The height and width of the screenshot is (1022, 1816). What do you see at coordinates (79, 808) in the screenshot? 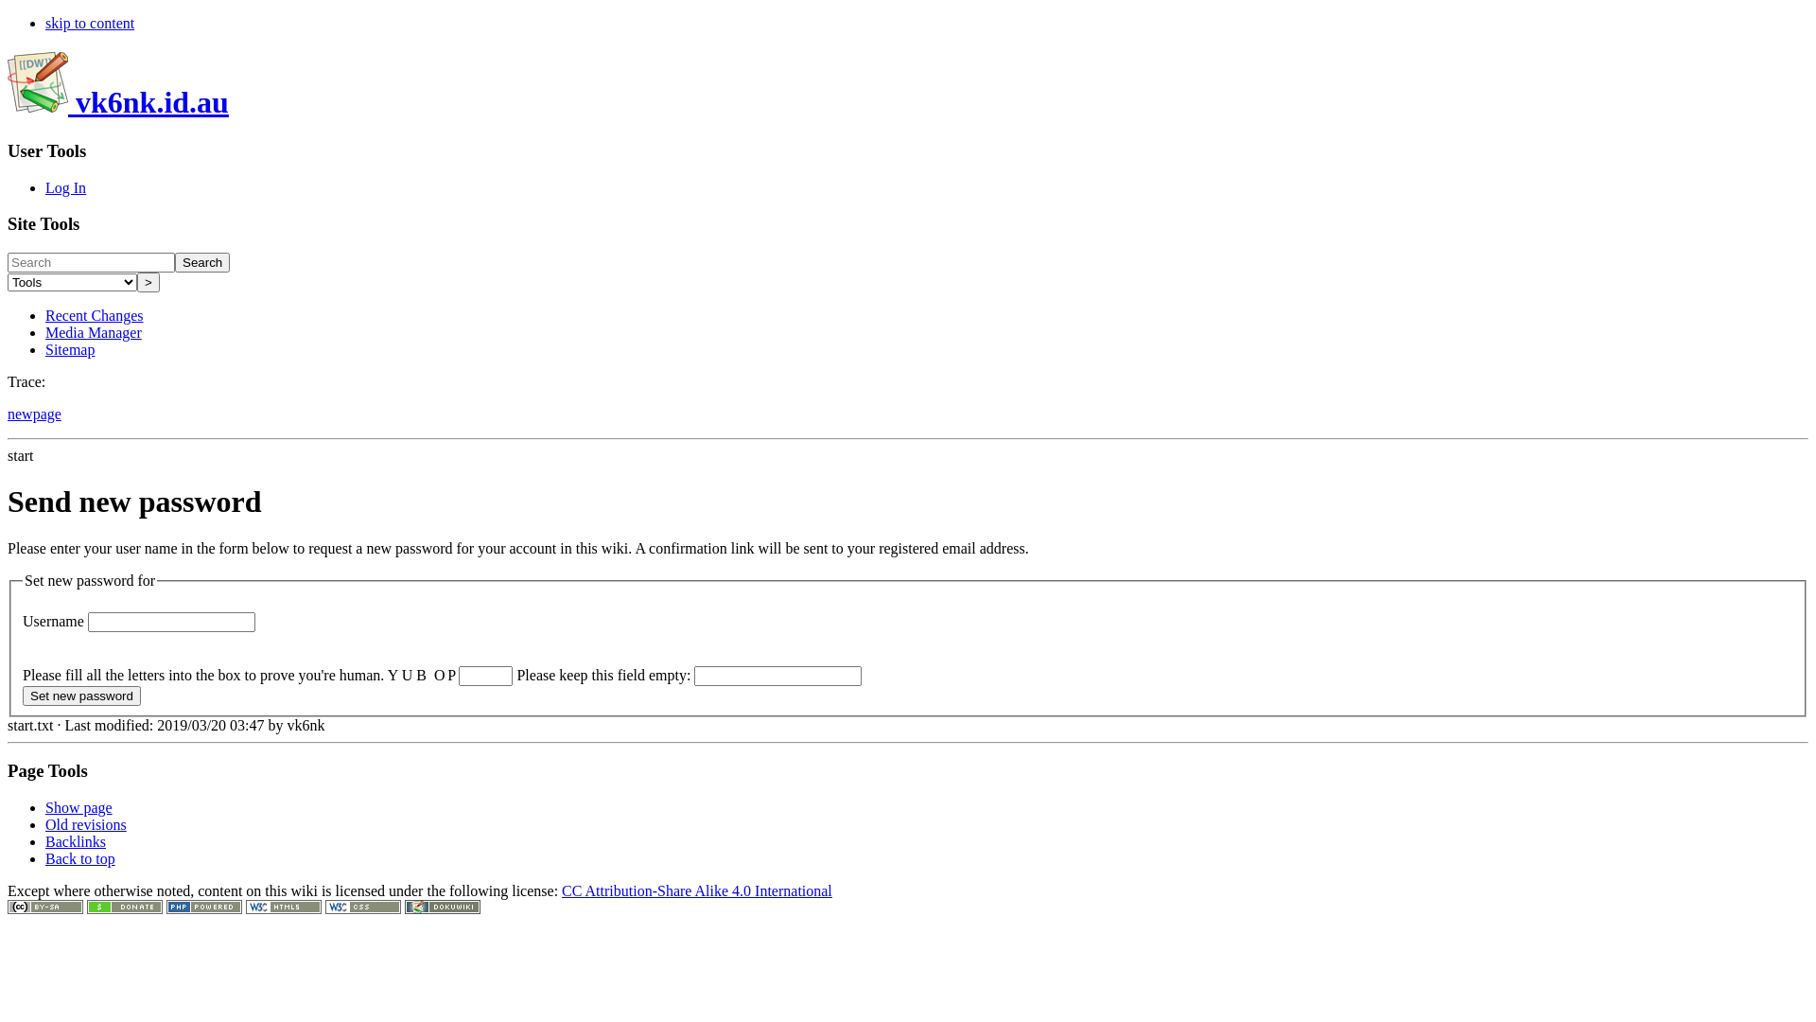
I see `Show page` at bounding box center [79, 808].